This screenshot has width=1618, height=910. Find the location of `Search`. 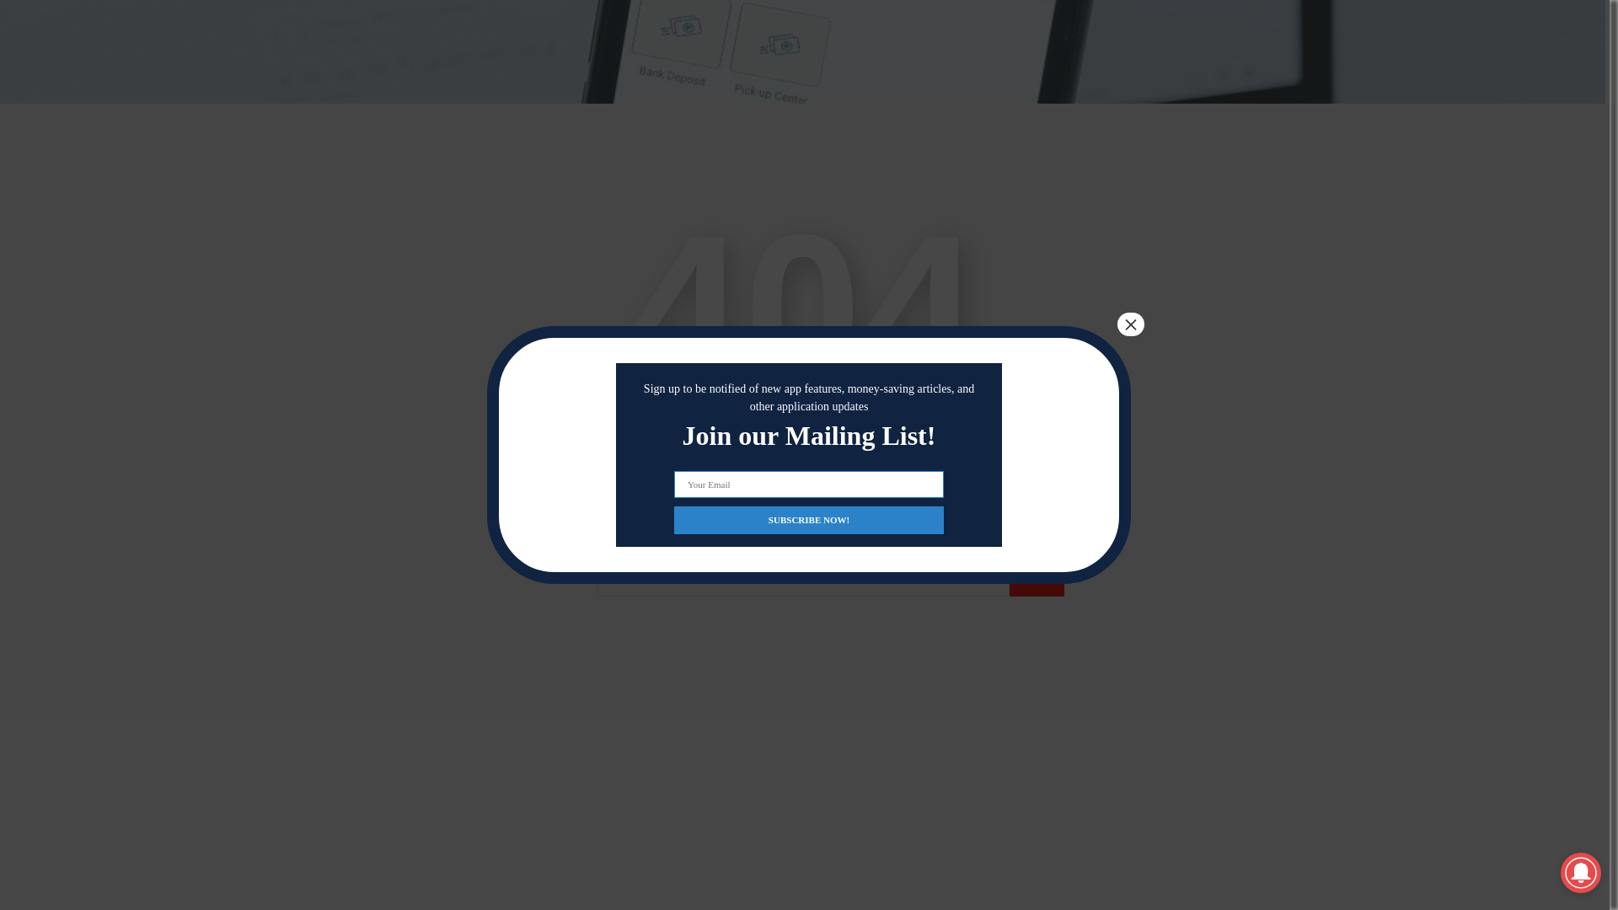

Search is located at coordinates (1037, 580).